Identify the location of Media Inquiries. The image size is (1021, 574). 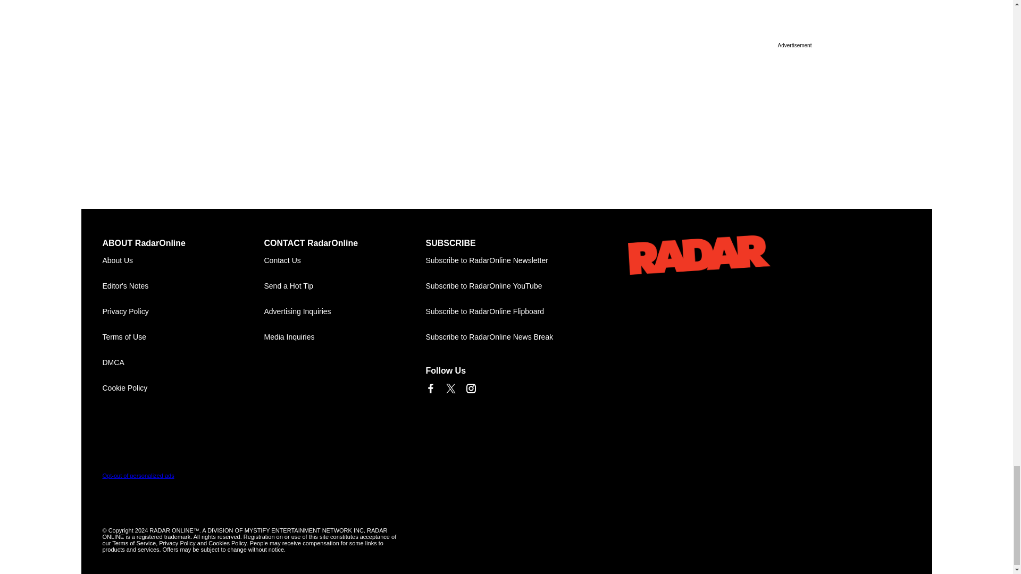
(345, 337).